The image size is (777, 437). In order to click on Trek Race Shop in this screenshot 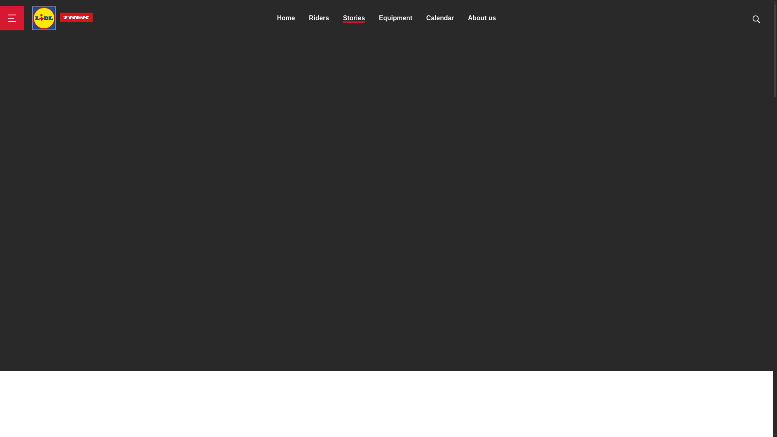, I will do `click(62, 18)`.